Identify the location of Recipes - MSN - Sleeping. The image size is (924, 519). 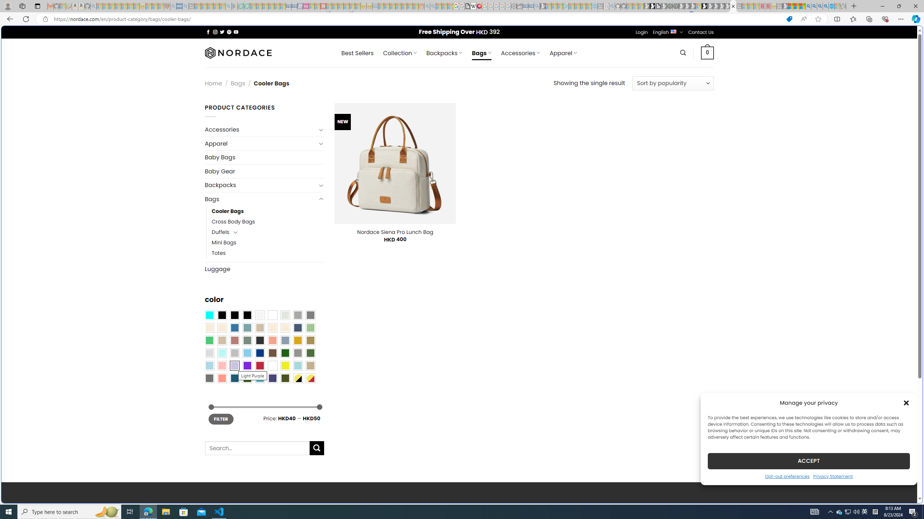
(149, 6).